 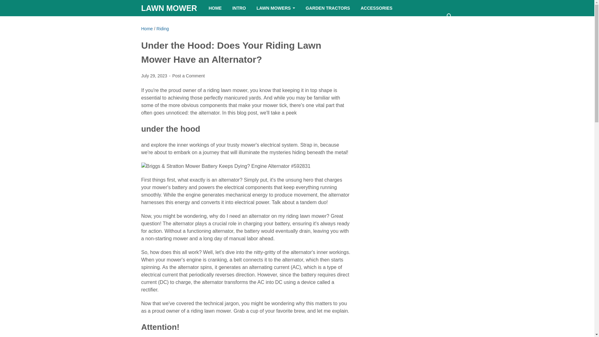 What do you see at coordinates (177, 24) in the screenshot?
I see `MAINTENANCE AND CARE` at bounding box center [177, 24].